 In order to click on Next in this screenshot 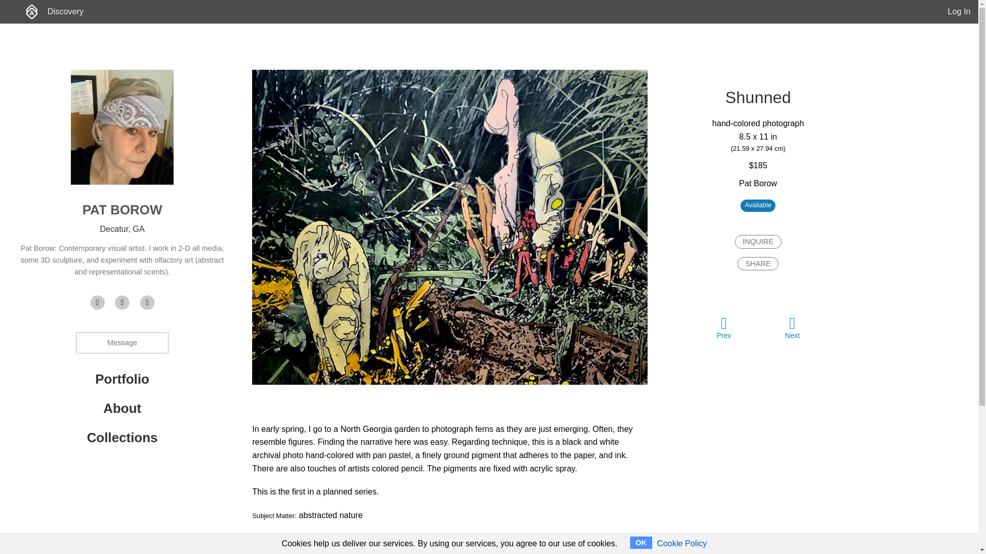, I will do `click(792, 327)`.